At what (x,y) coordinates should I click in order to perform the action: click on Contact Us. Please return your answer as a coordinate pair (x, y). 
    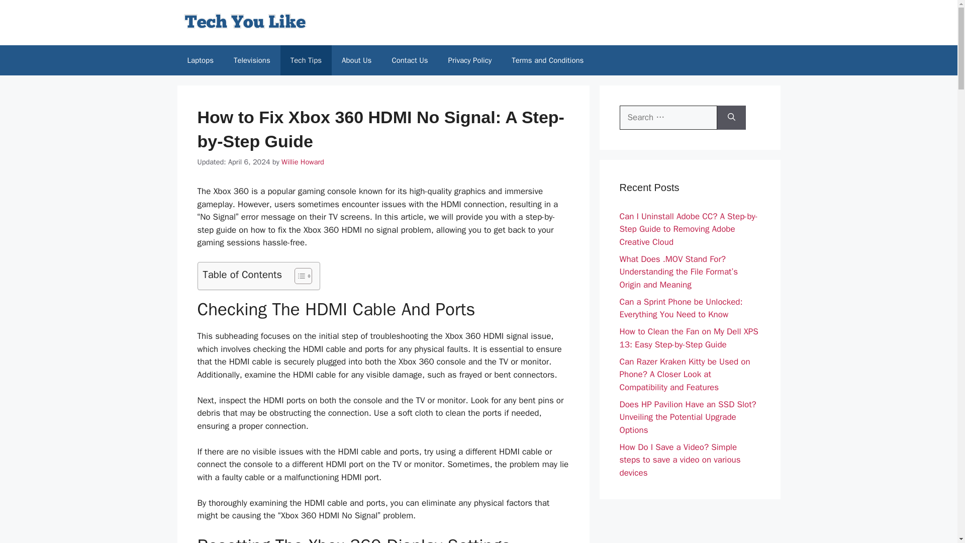
    Looking at the image, I should click on (409, 60).